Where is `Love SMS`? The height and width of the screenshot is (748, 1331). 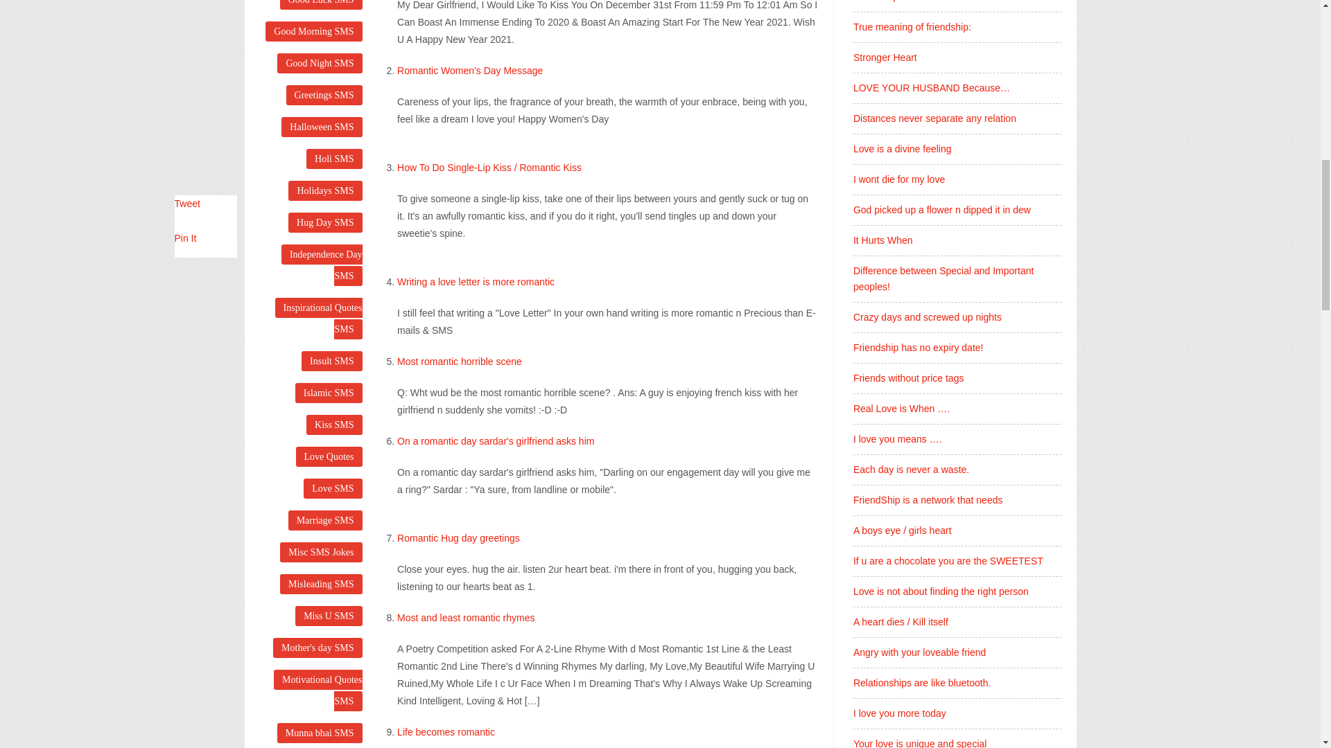 Love SMS is located at coordinates (333, 489).